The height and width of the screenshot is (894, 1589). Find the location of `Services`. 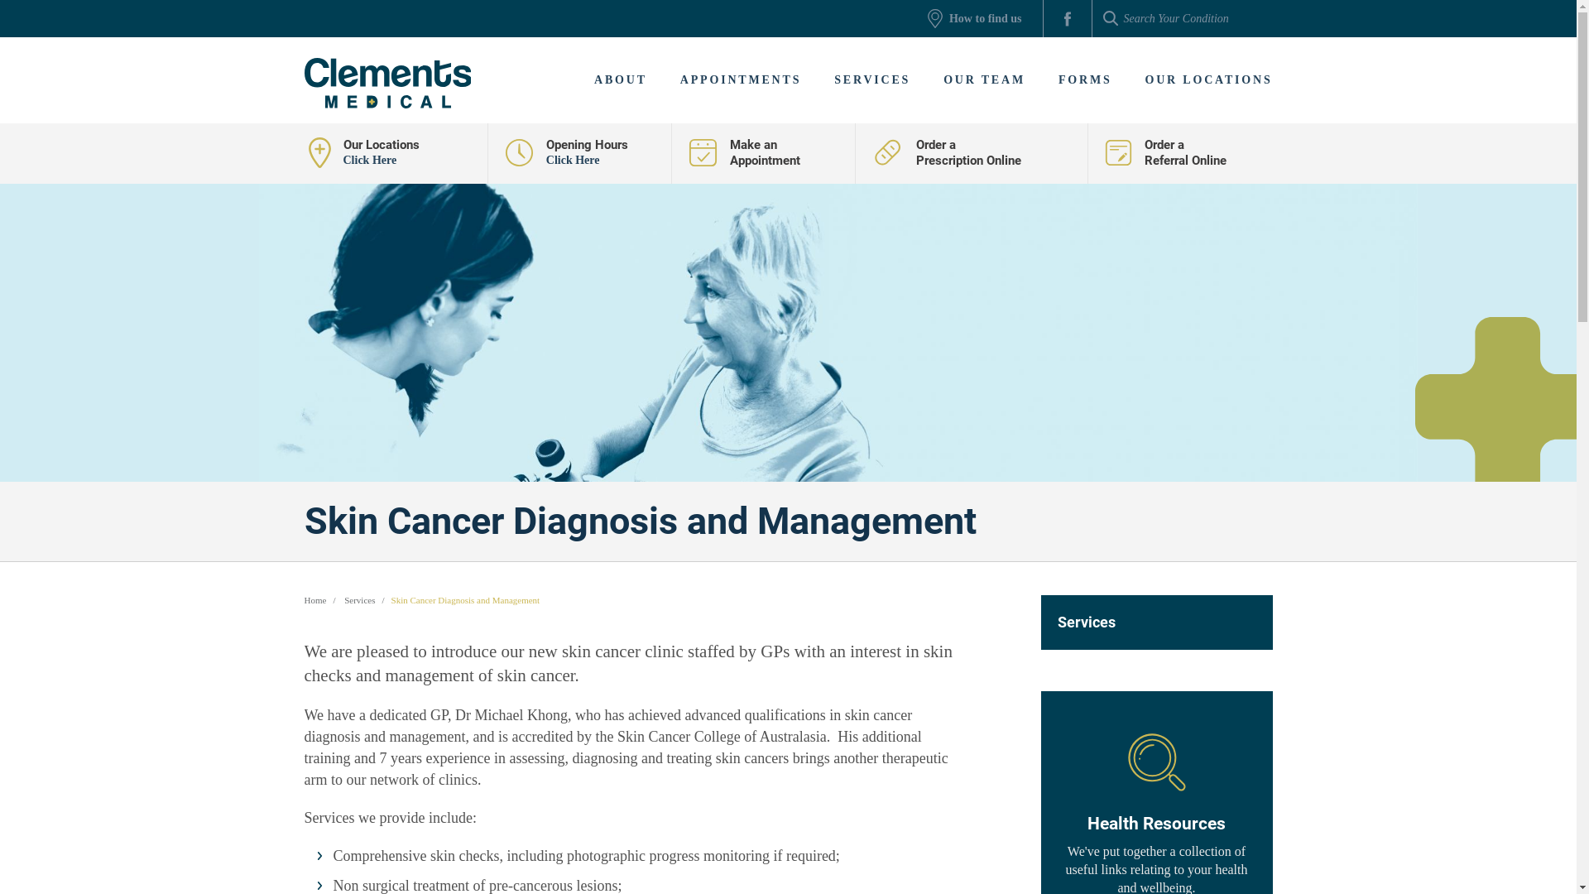

Services is located at coordinates (359, 600).